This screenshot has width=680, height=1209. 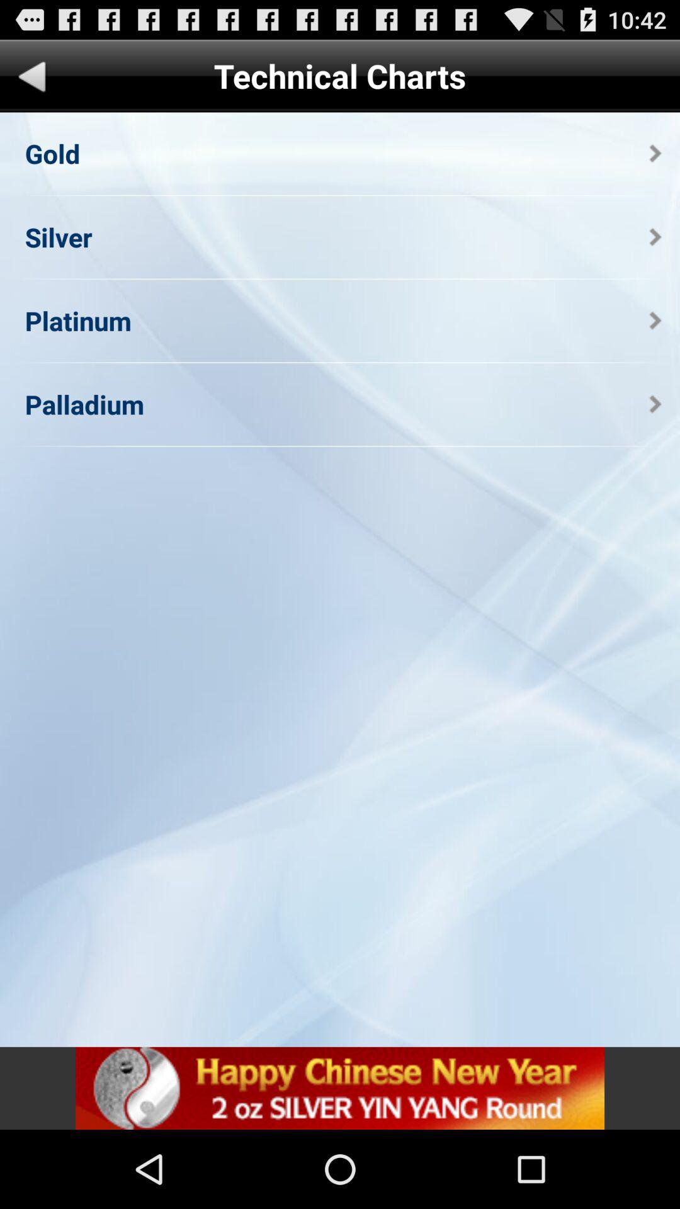 I want to click on launch icon next to the palladium, so click(x=655, y=404).